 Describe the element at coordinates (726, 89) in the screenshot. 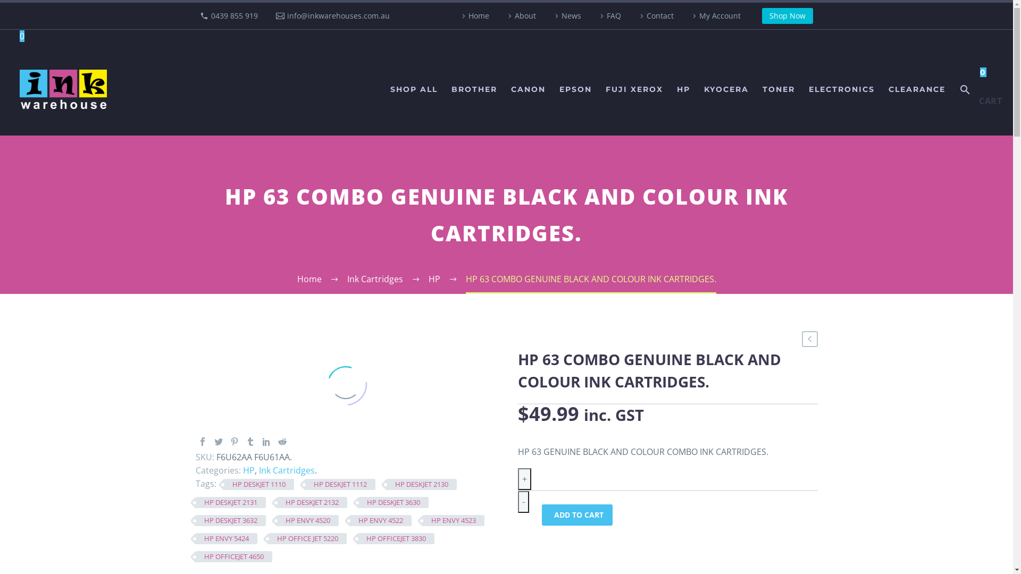

I see `KYOCERA` at that location.